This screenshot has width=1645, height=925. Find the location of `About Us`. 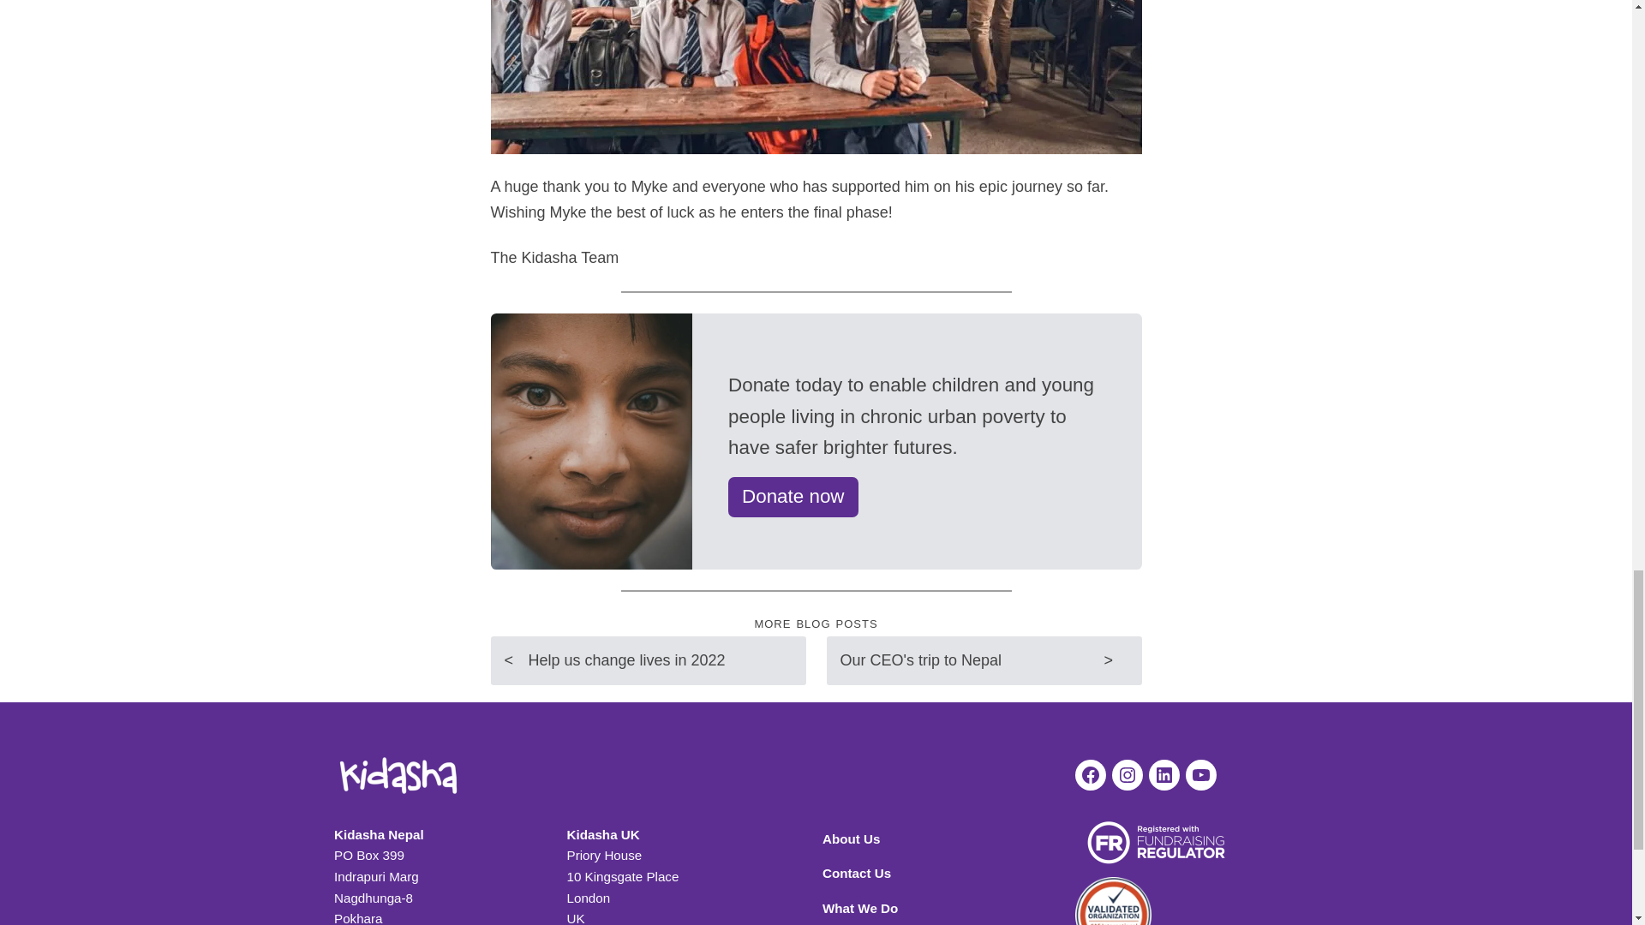

About Us is located at coordinates (852, 838).